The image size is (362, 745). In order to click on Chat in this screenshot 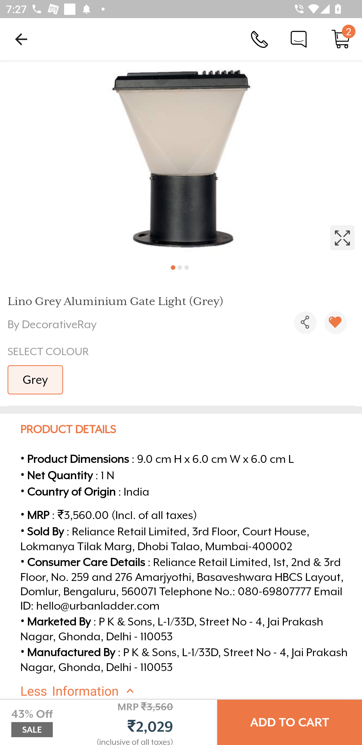, I will do `click(299, 39)`.